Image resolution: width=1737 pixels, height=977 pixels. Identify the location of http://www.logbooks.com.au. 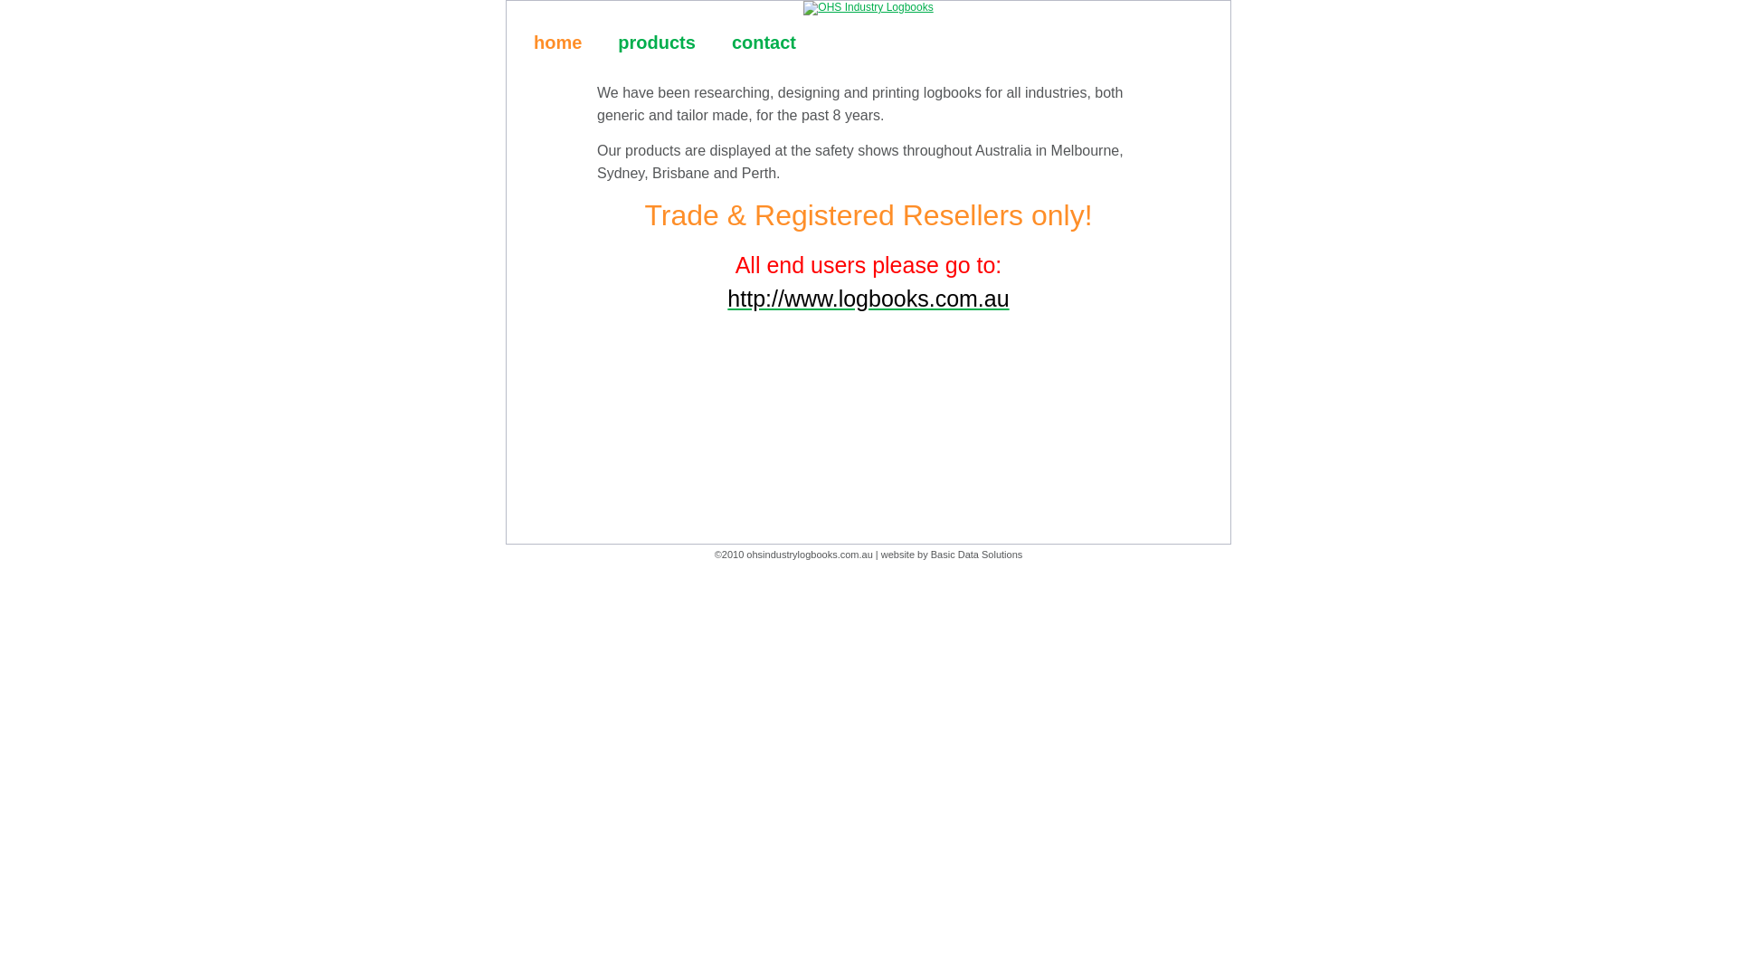
(868, 299).